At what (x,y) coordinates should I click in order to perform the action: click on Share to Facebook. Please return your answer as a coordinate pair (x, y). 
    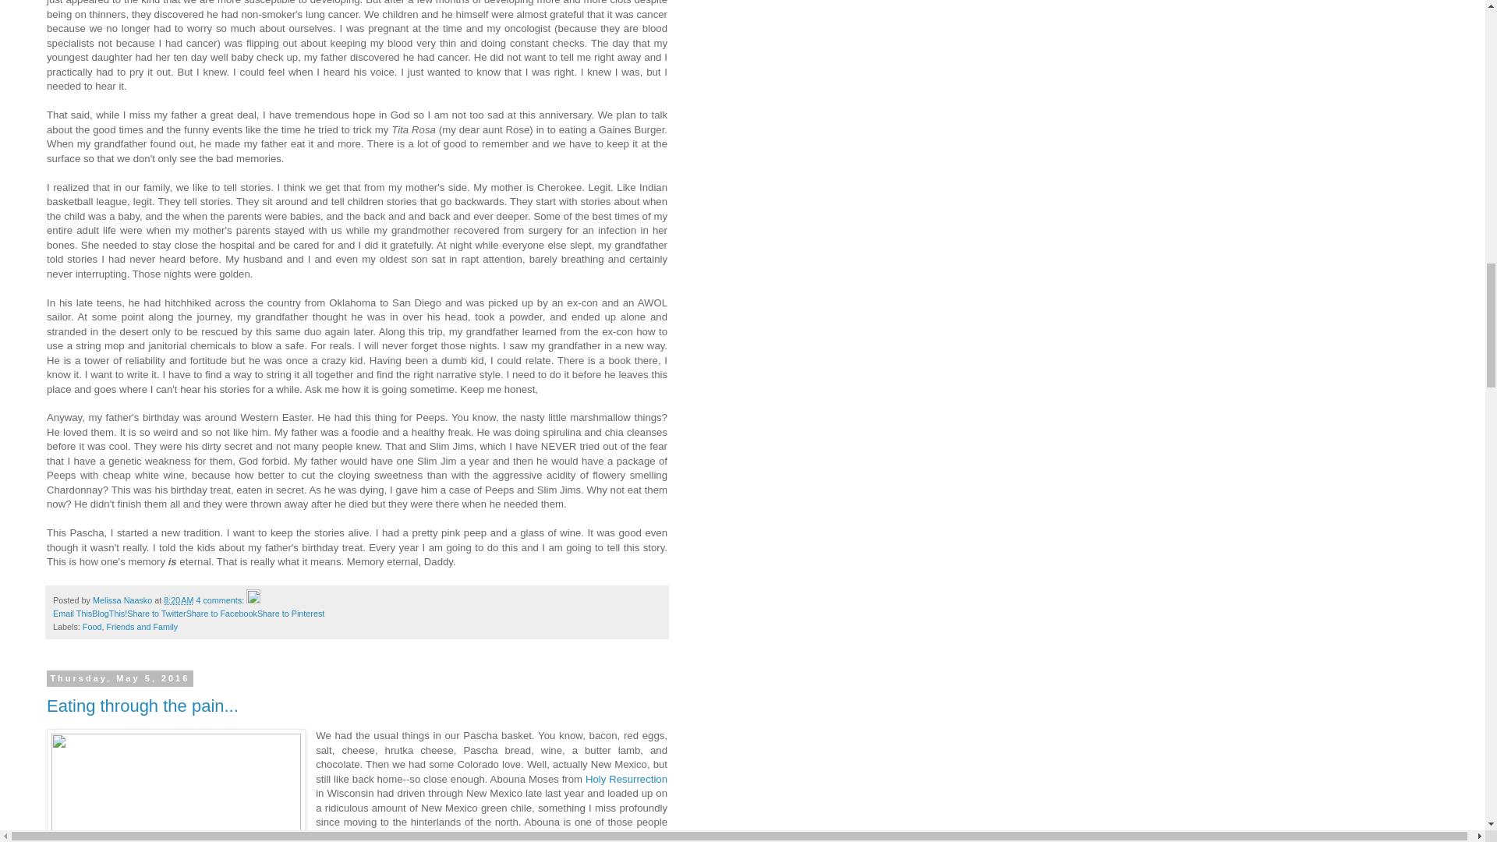
    Looking at the image, I should click on (221, 613).